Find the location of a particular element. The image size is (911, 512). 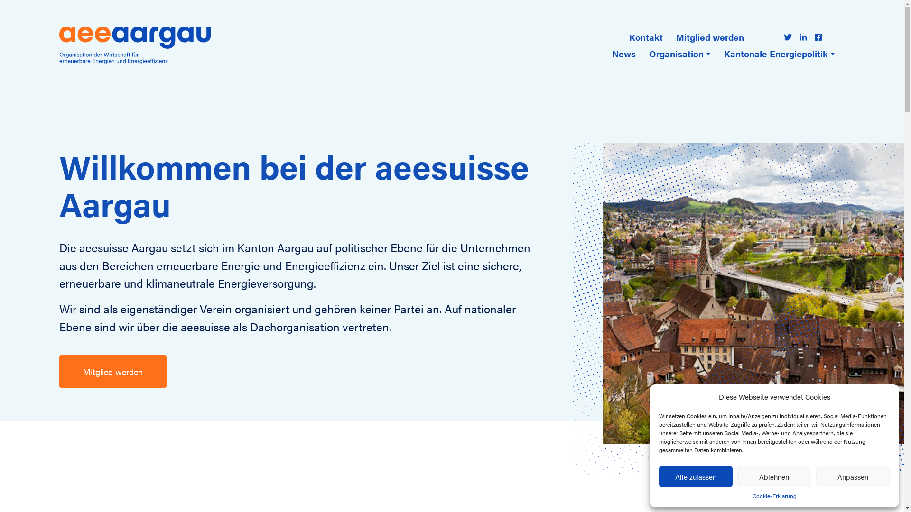

Mitglied werden is located at coordinates (113, 372).